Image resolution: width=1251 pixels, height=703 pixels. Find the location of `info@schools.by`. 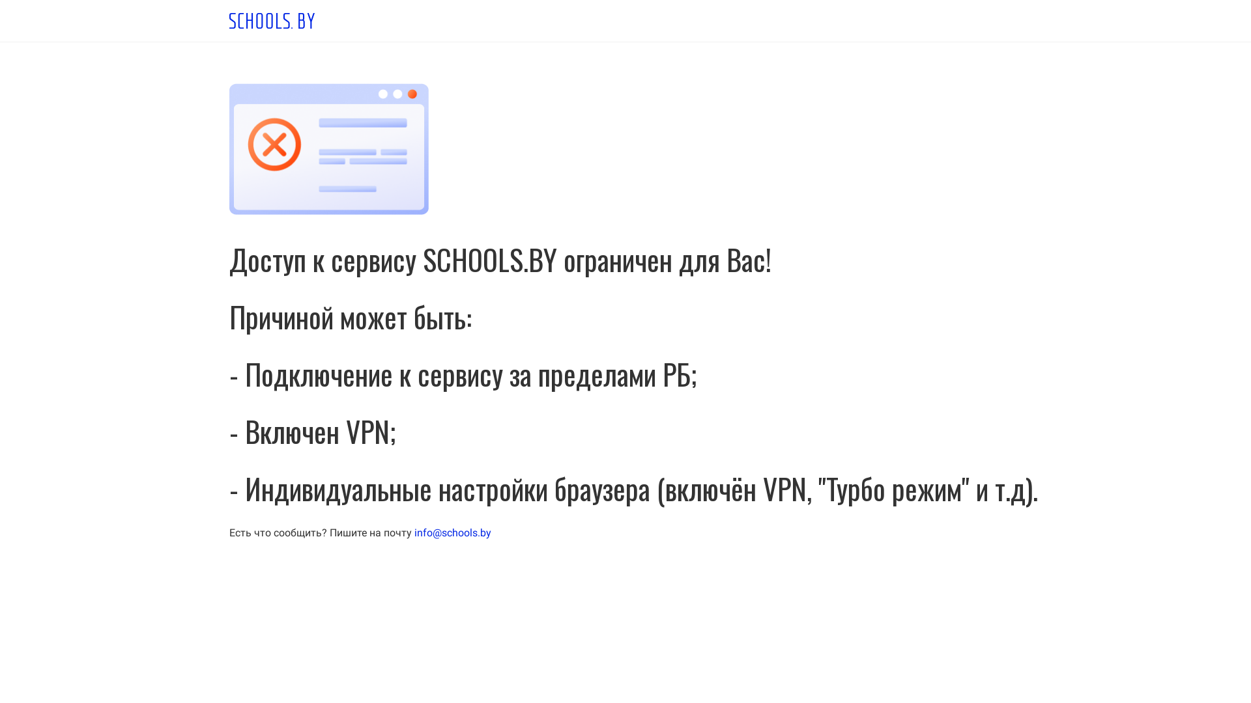

info@schools.by is located at coordinates (453, 532).